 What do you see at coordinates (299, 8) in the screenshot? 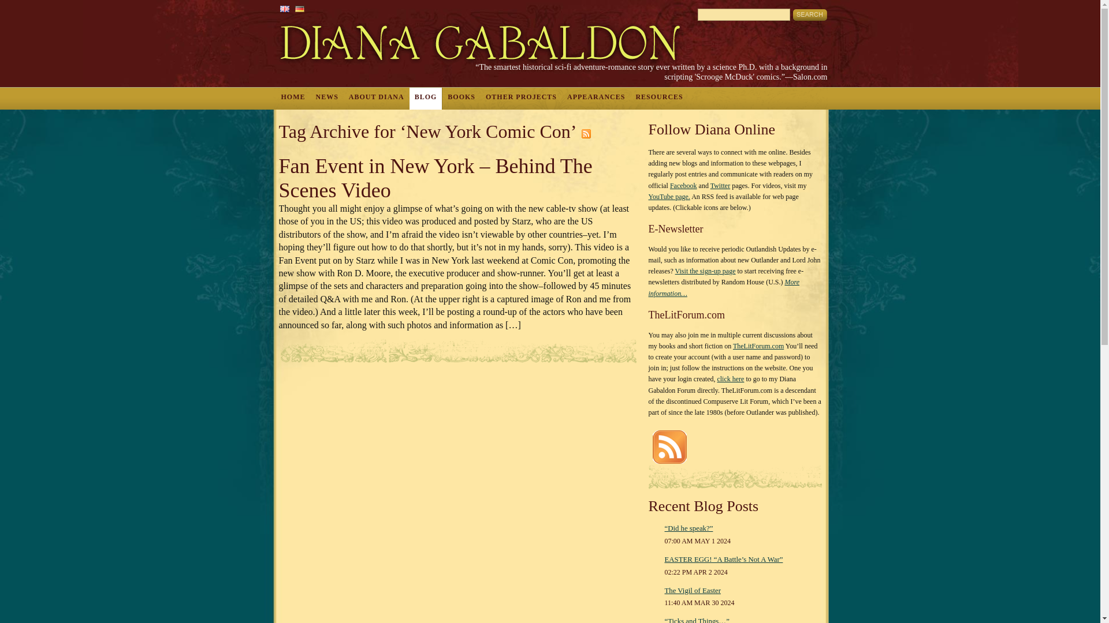
I see `German` at bounding box center [299, 8].